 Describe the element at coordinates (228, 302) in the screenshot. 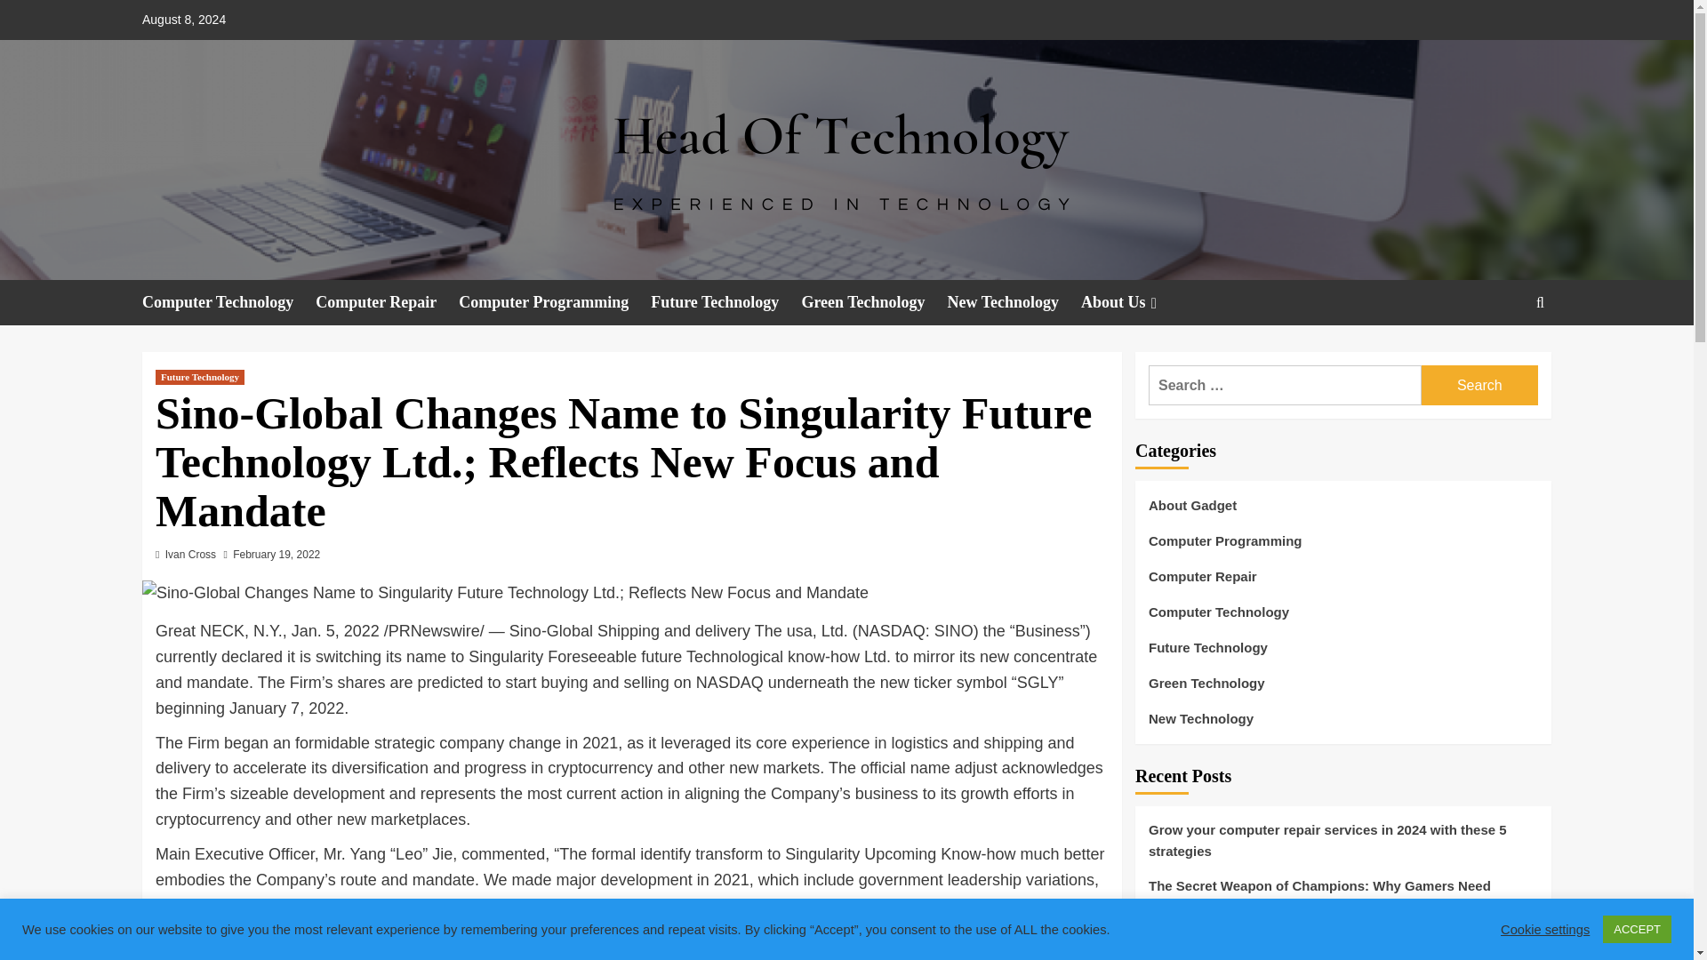

I see `Computer Technology` at that location.